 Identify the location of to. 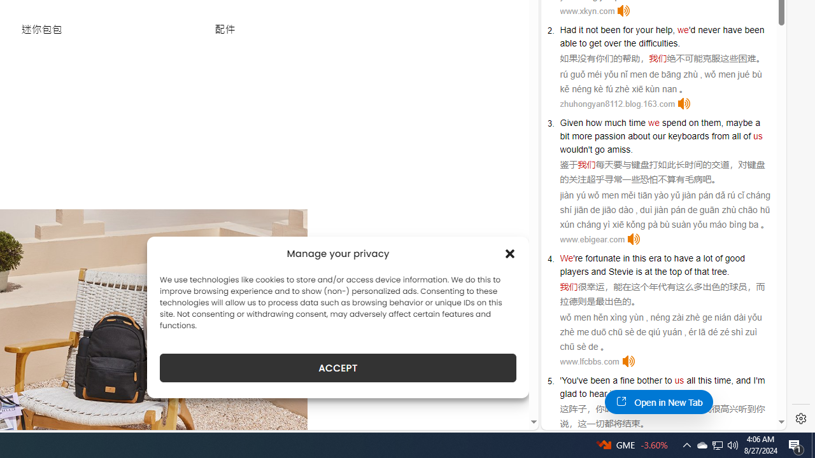
(667, 258).